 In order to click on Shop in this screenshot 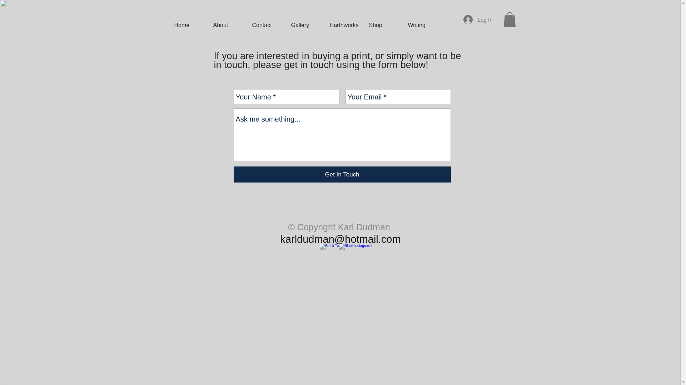, I will do `click(383, 25)`.